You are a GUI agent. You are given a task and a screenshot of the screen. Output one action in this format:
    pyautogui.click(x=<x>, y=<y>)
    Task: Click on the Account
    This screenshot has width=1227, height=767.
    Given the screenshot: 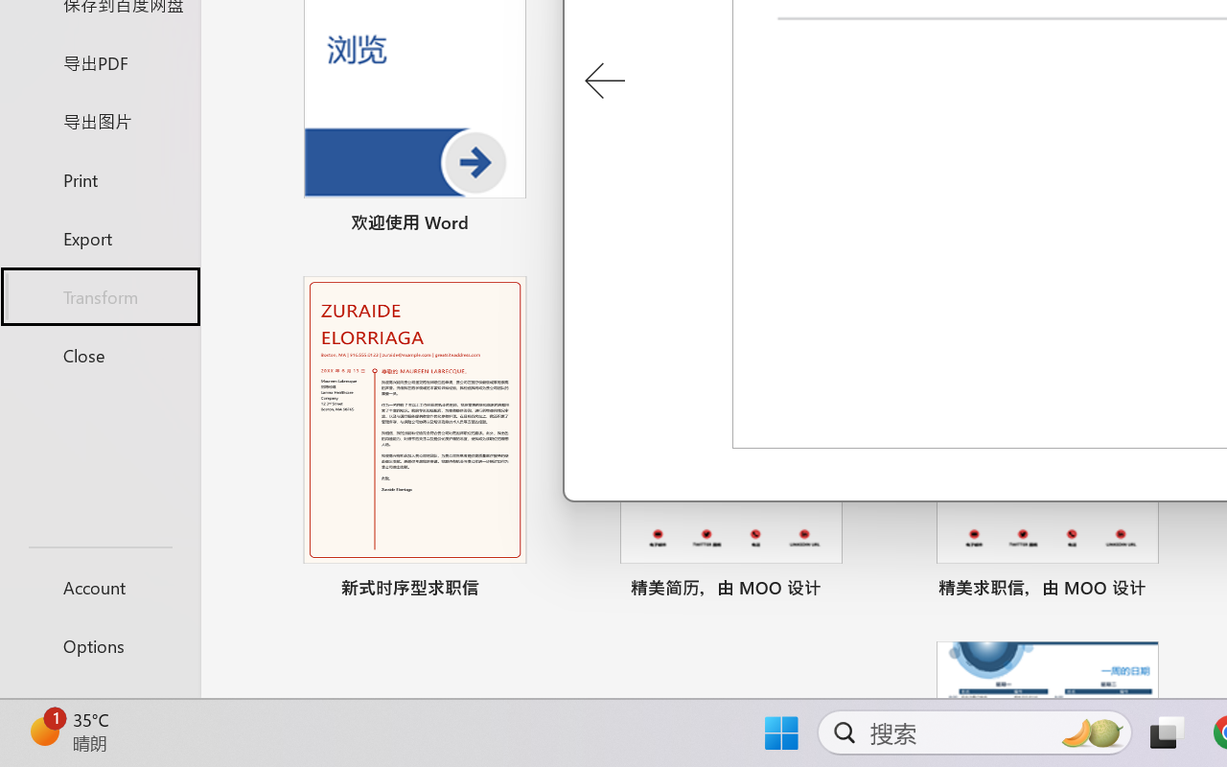 What is the action you would take?
    pyautogui.click(x=100, y=587)
    